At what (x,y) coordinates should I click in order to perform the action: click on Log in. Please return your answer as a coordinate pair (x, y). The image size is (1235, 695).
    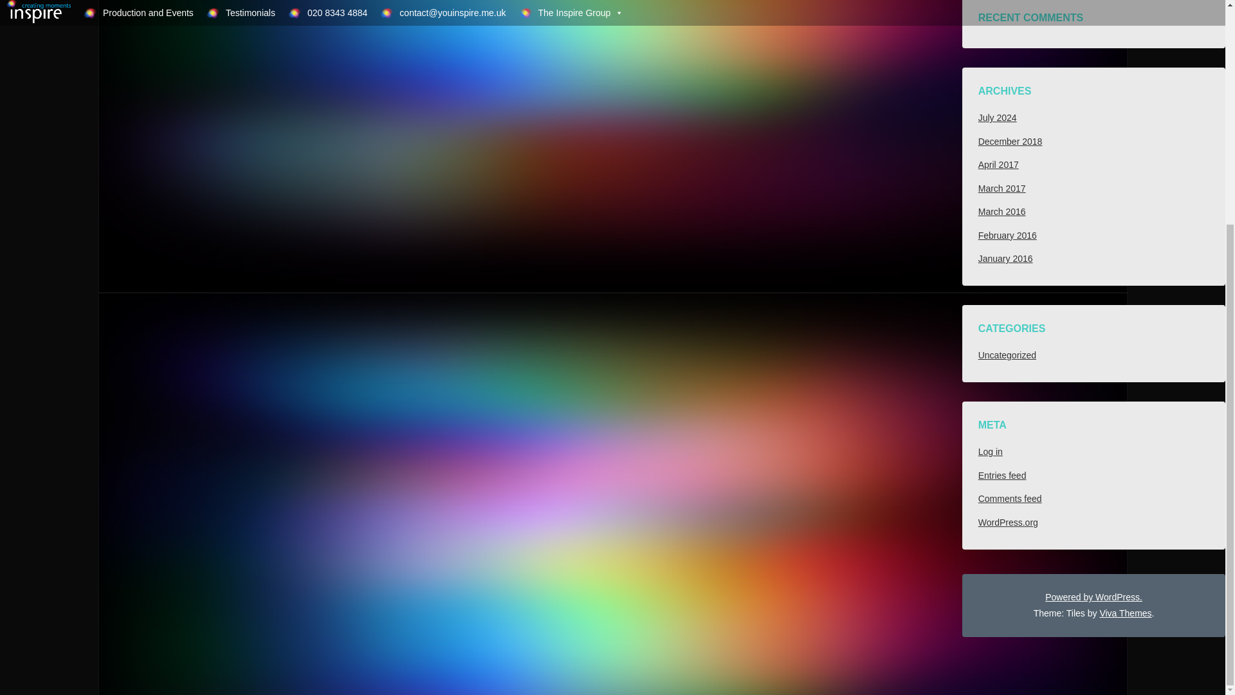
    Looking at the image, I should click on (991, 452).